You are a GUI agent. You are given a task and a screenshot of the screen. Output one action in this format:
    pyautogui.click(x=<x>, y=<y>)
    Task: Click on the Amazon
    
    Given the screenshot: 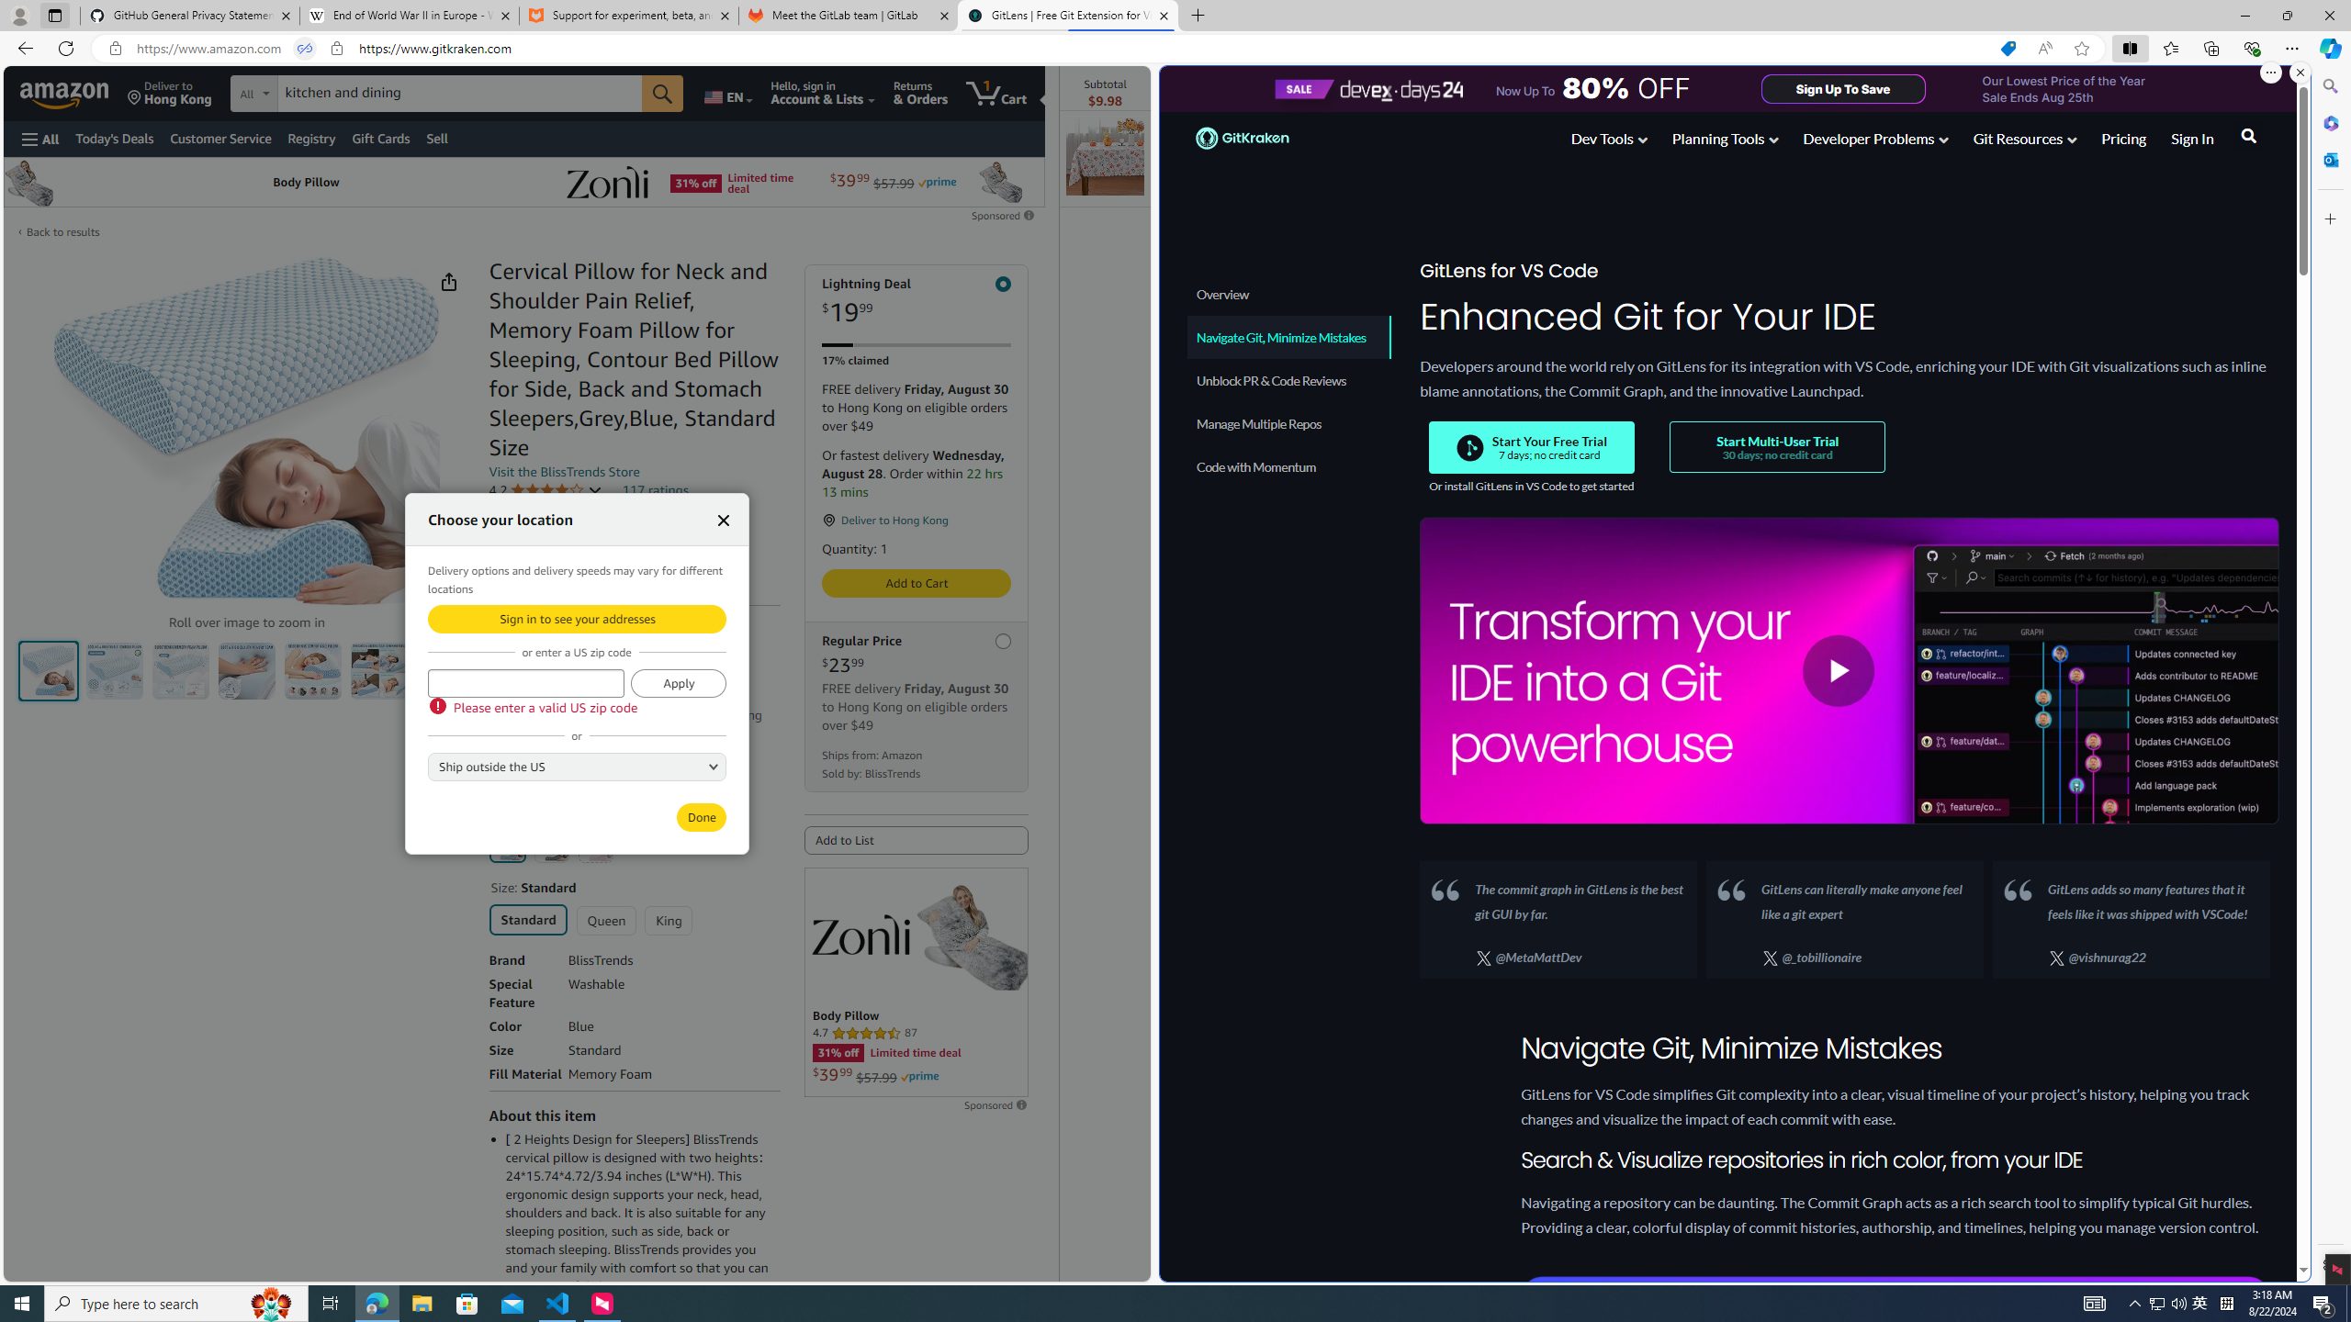 What is the action you would take?
    pyautogui.click(x=66, y=93)
    